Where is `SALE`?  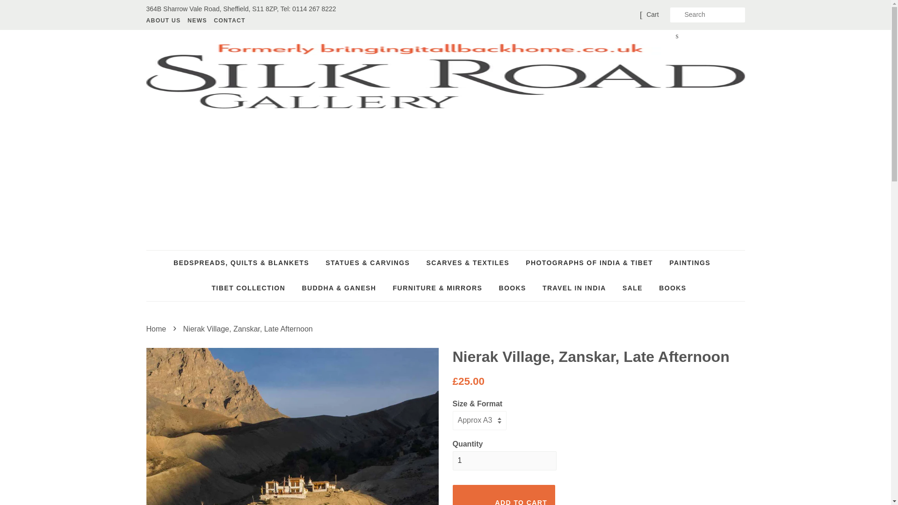 SALE is located at coordinates (632, 288).